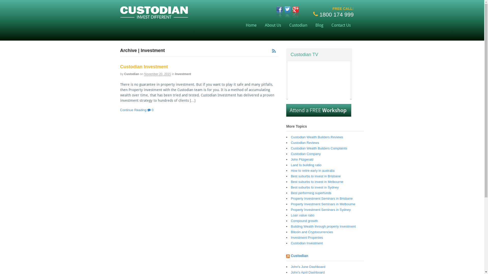 The height and width of the screenshot is (274, 488). What do you see at coordinates (183, 74) in the screenshot?
I see `Investment` at bounding box center [183, 74].